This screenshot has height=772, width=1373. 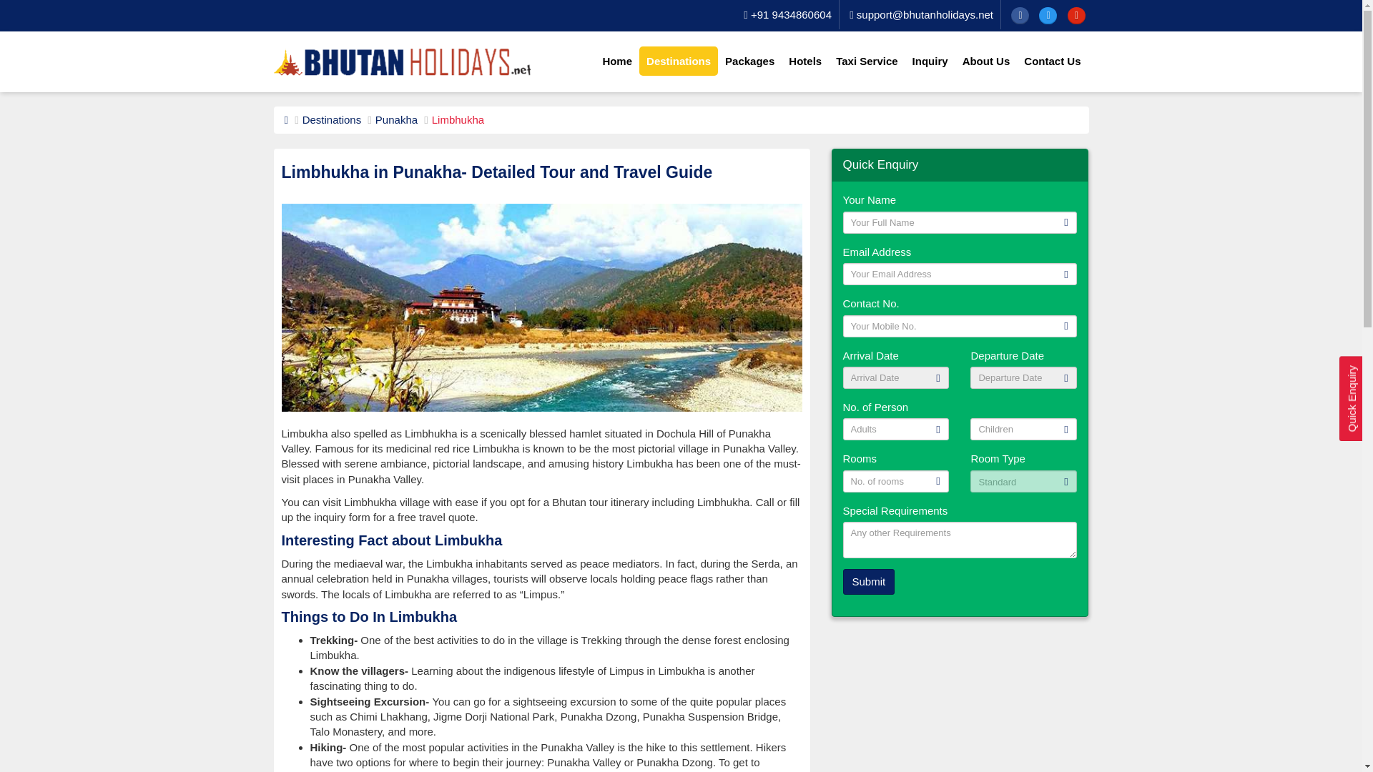 What do you see at coordinates (868, 580) in the screenshot?
I see `Submit` at bounding box center [868, 580].